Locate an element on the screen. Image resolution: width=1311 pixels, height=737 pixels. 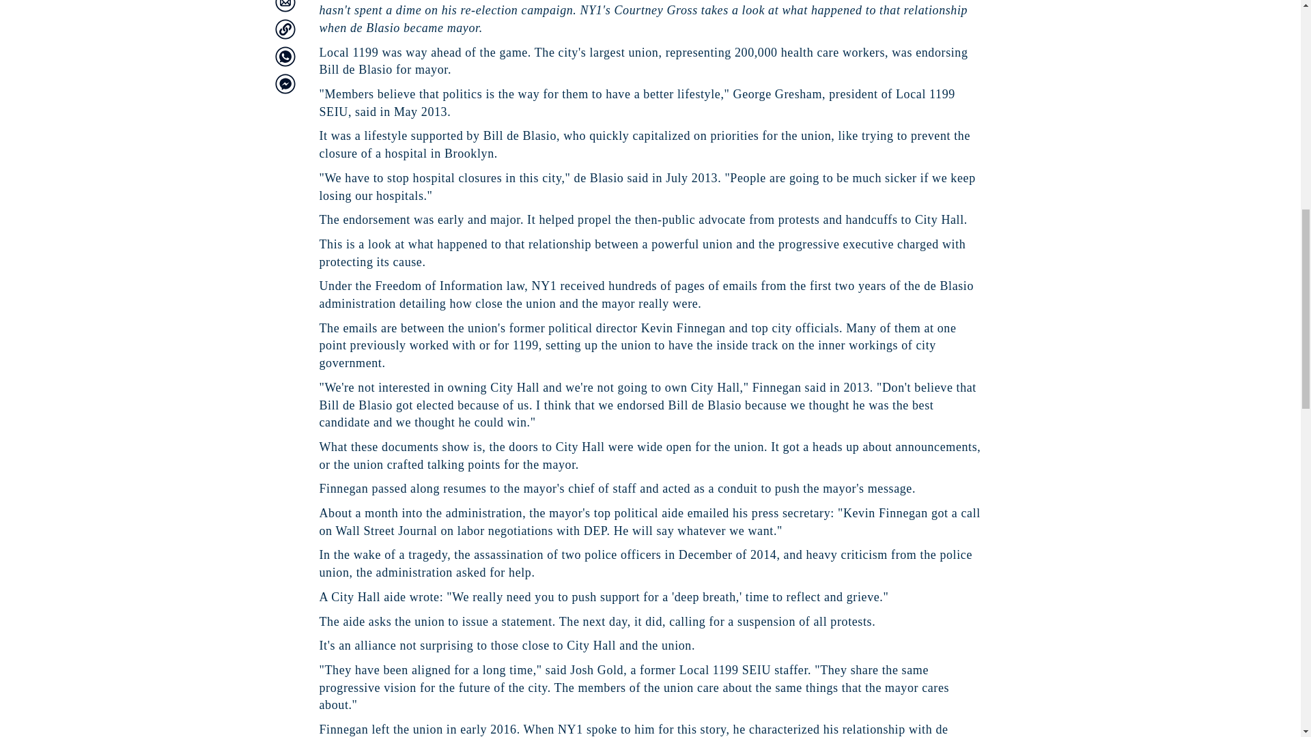
Copy article link is located at coordinates (284, 29).